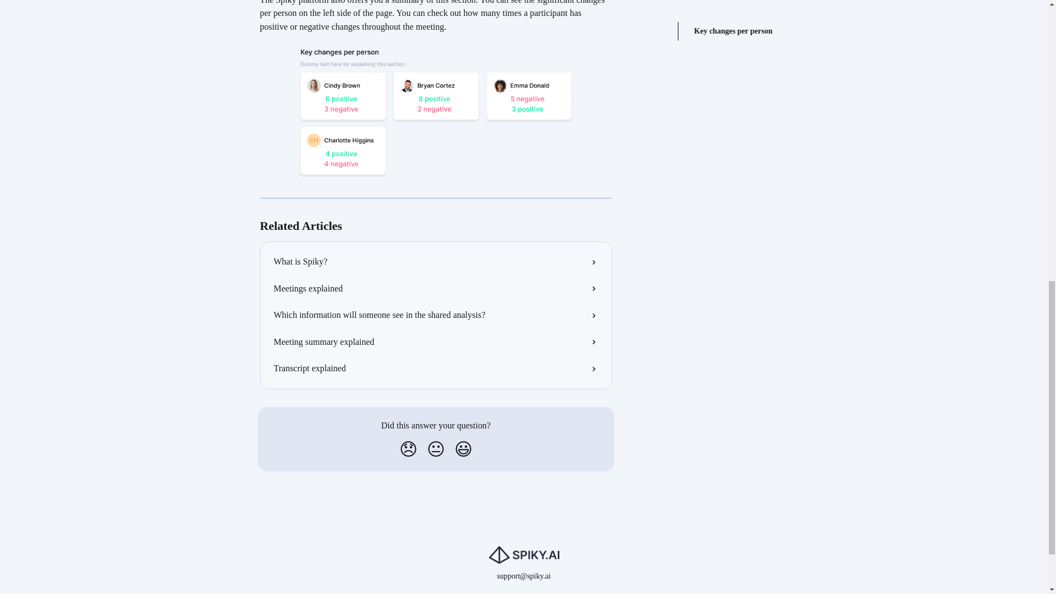 The width and height of the screenshot is (1056, 594). Describe the element at coordinates (408, 449) in the screenshot. I see `Disappointed` at that location.